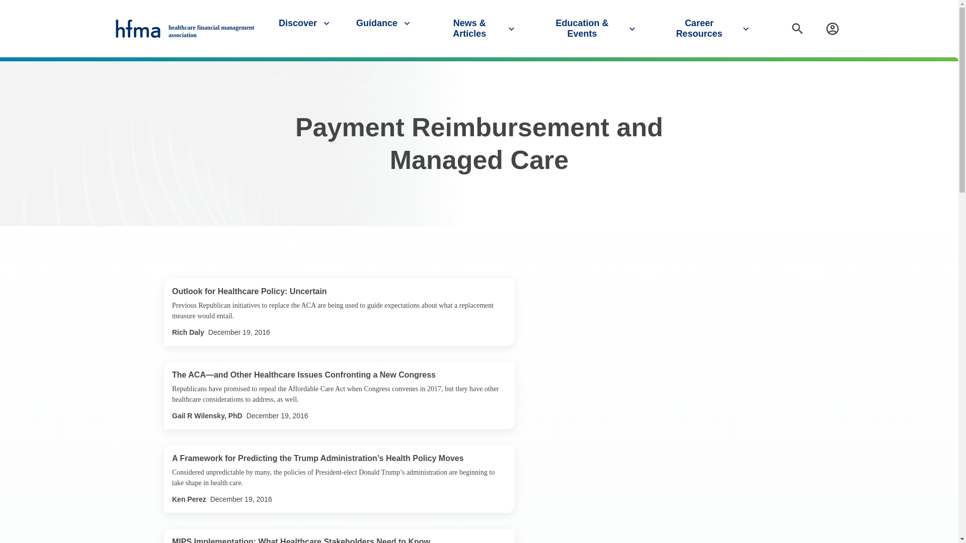 The image size is (966, 543). I want to click on Discover, so click(305, 23).